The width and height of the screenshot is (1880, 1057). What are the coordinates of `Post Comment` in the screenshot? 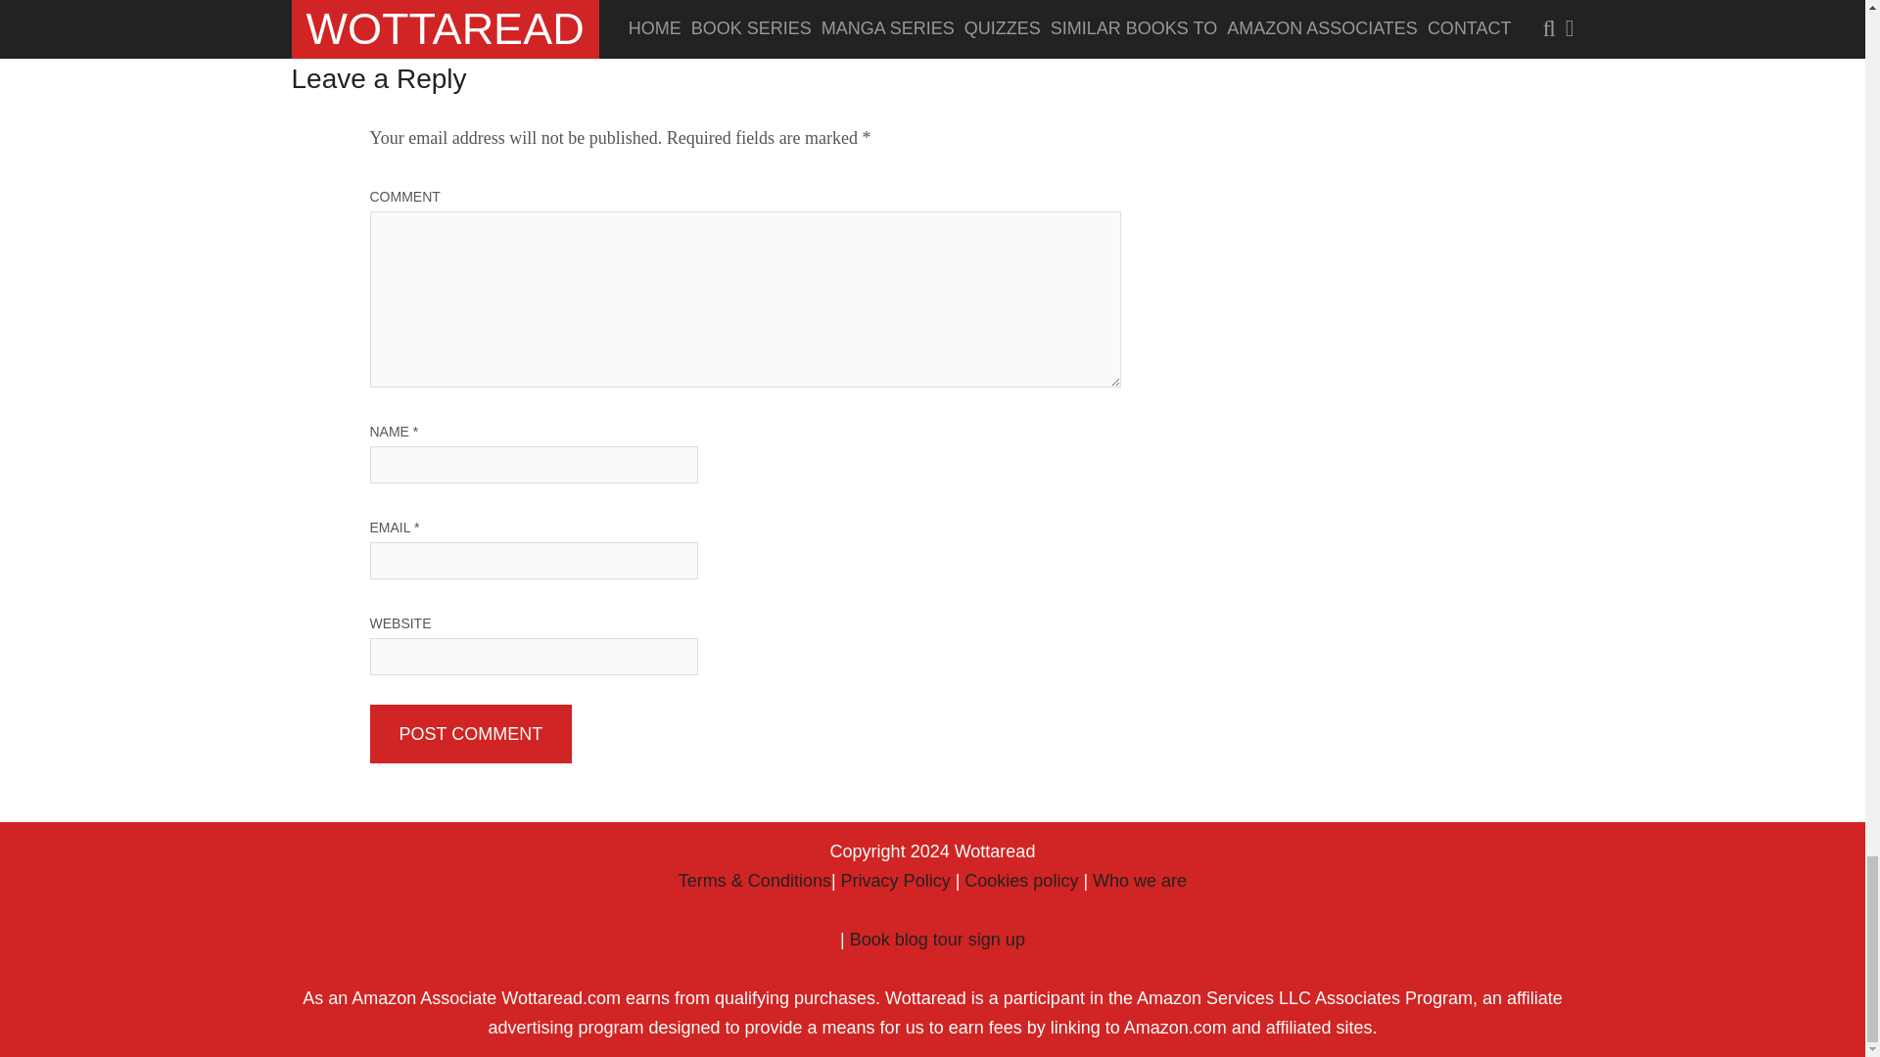 It's located at (472, 734).